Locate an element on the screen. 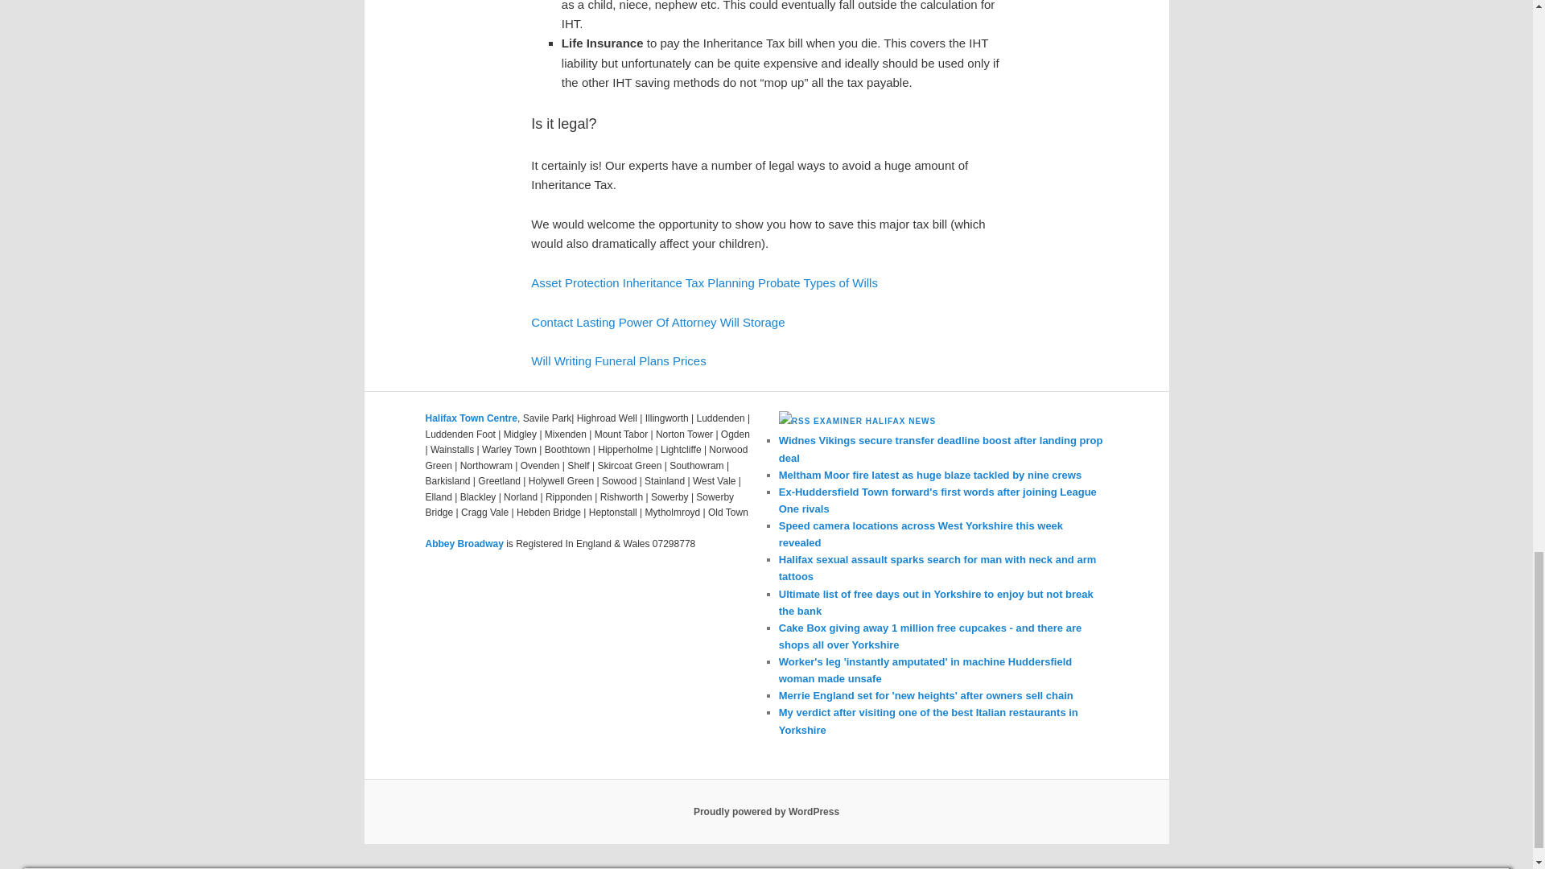 The image size is (1545, 869). Abbey Broadway is located at coordinates (463, 543).